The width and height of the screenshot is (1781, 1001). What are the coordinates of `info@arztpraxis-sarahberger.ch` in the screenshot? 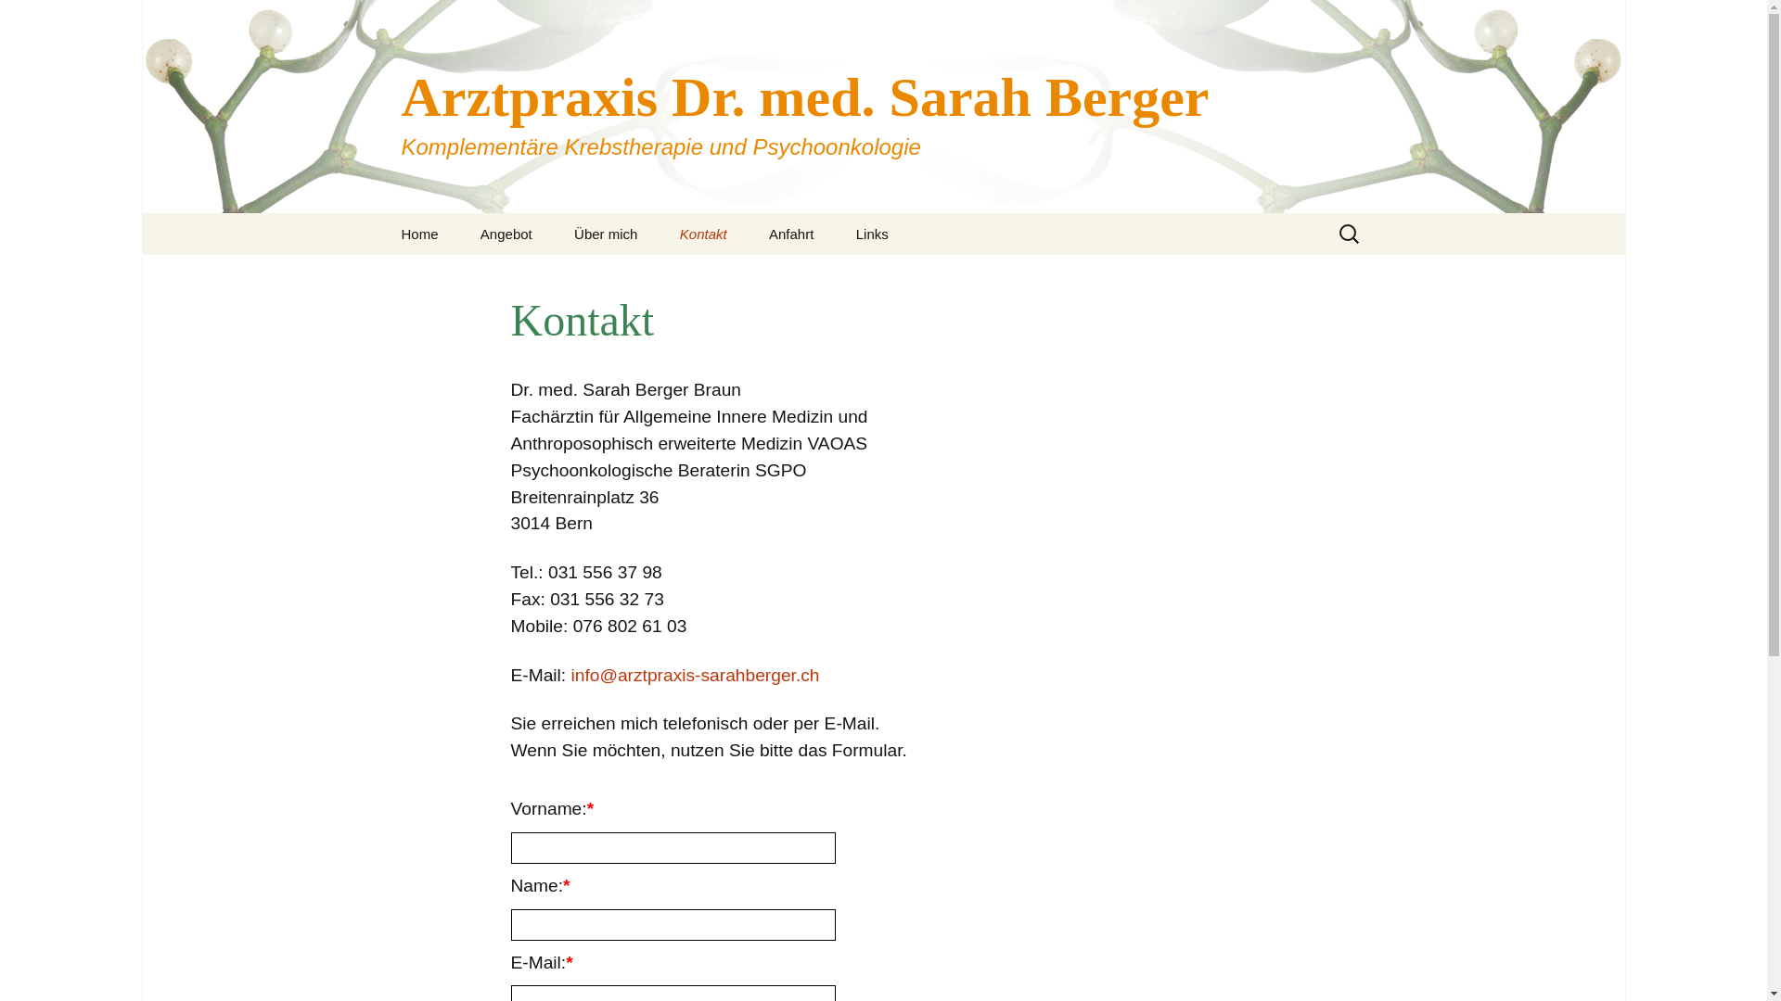 It's located at (696, 675).